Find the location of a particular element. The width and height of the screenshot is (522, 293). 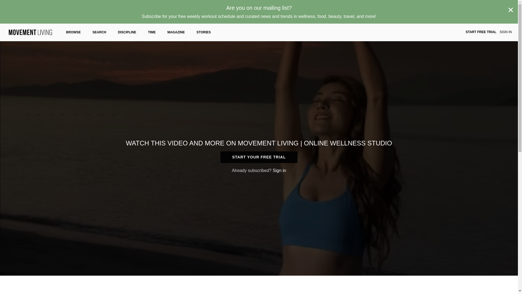

BROWSE is located at coordinates (73, 32).